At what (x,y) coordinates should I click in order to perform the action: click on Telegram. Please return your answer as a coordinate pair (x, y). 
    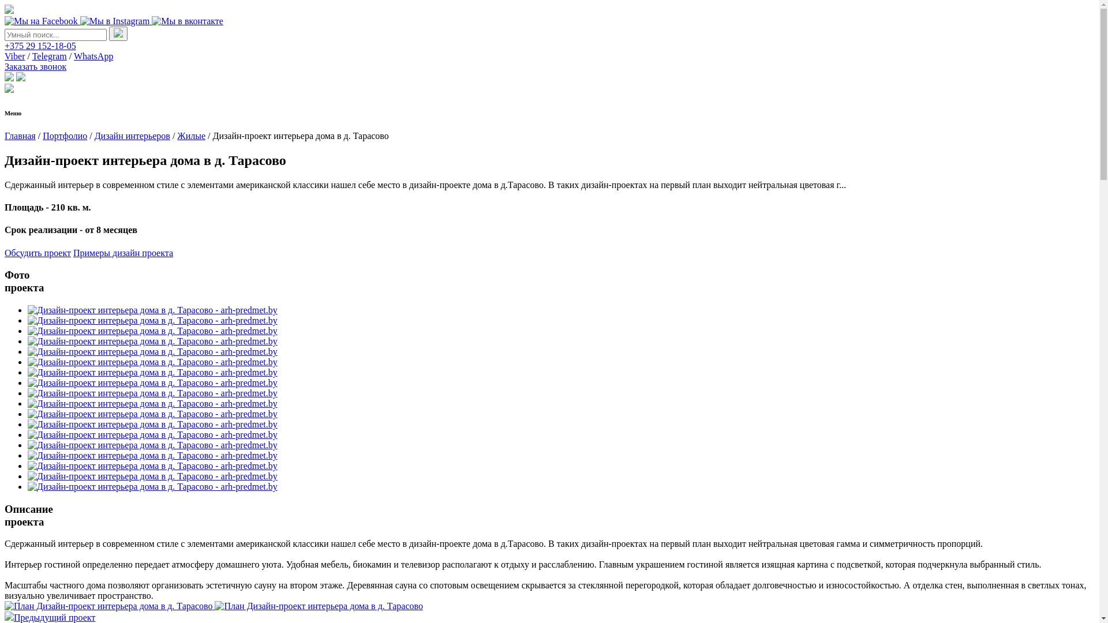
    Looking at the image, I should click on (50, 57).